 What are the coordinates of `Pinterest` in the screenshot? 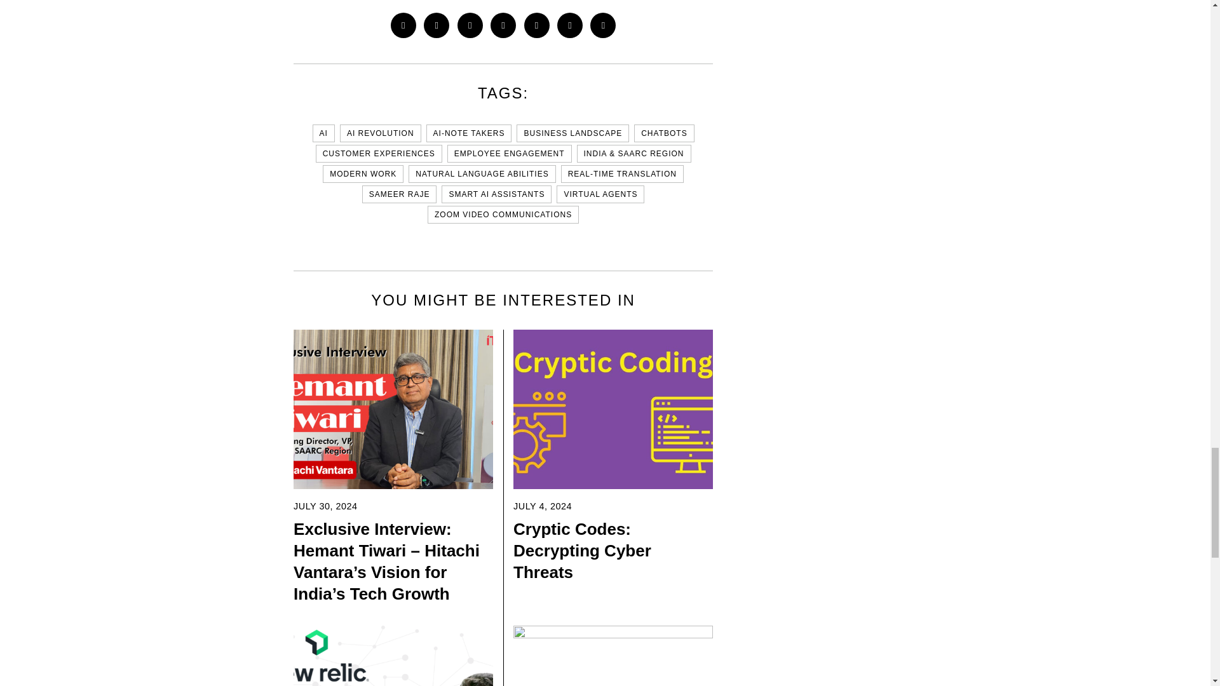 It's located at (470, 25).